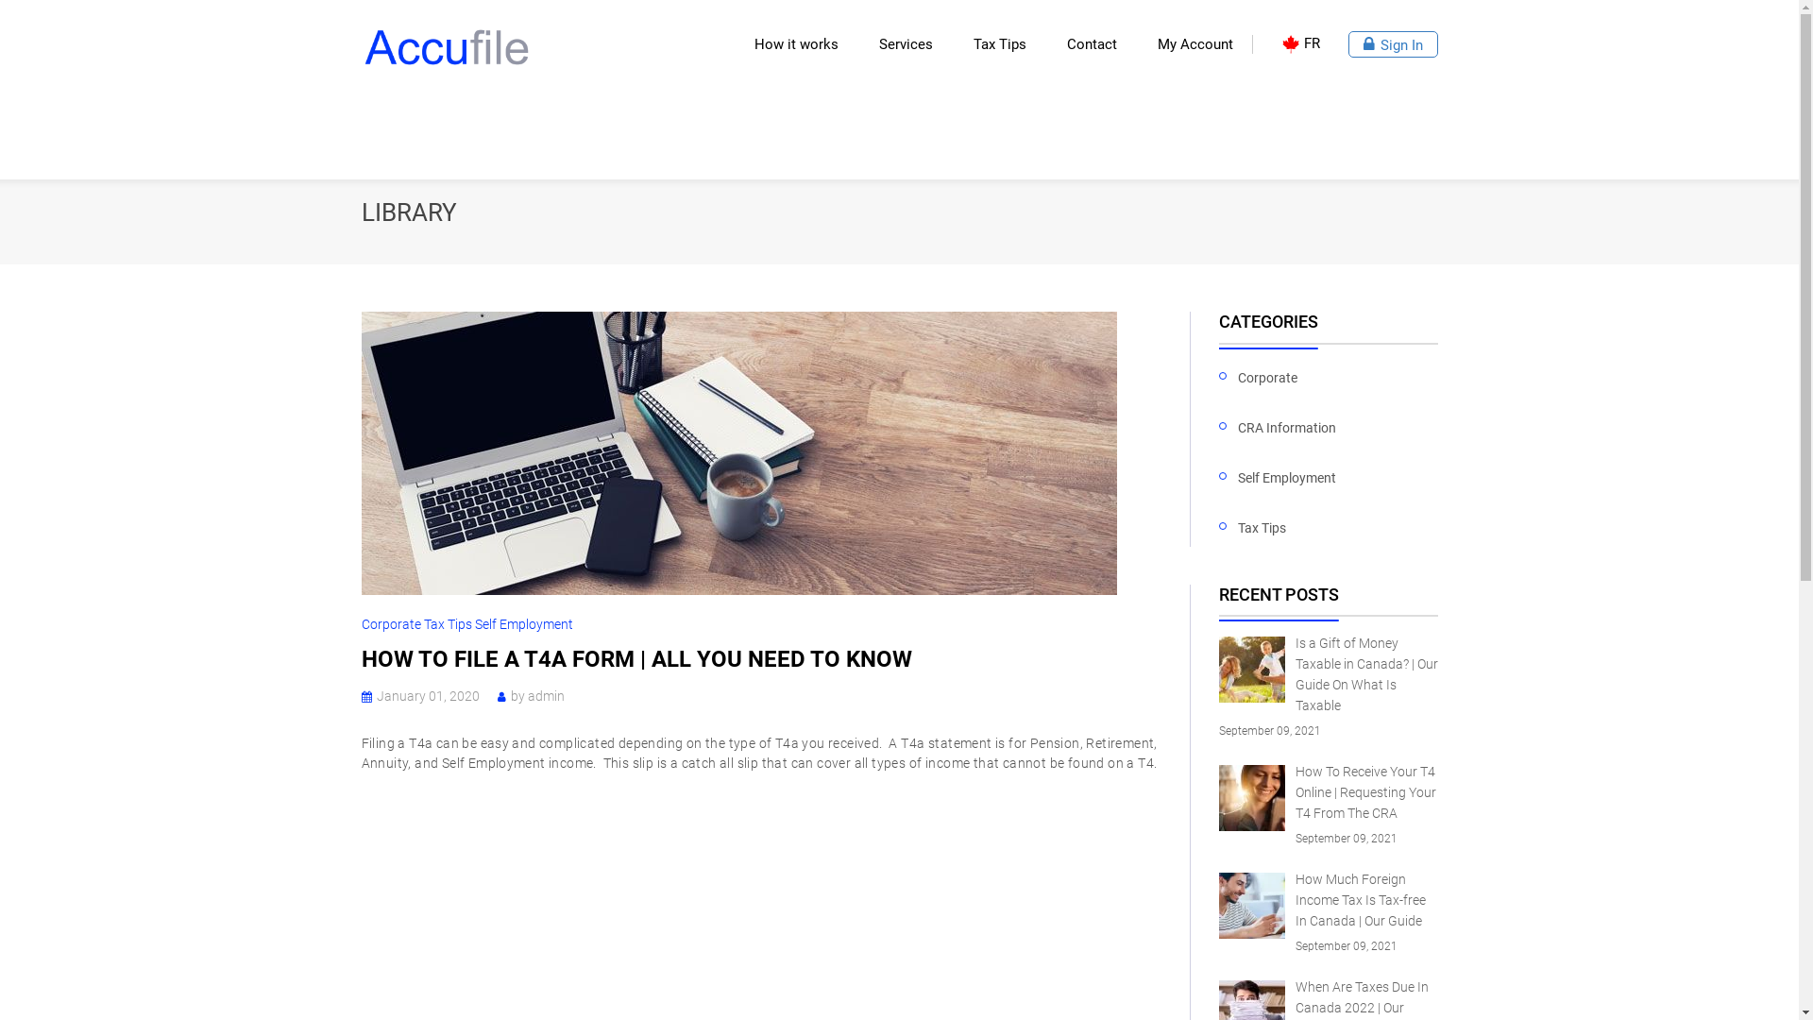  Describe the element at coordinates (911, 43) in the screenshot. I see `Services` at that location.